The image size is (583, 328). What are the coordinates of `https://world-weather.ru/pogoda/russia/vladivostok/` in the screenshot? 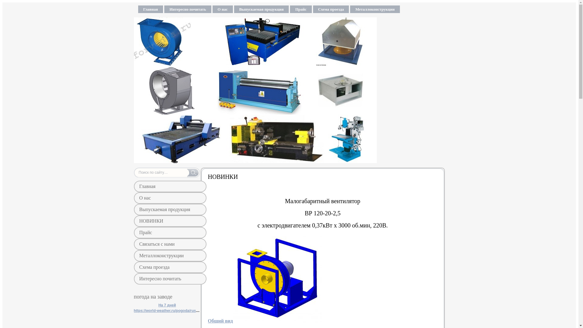 It's located at (178, 311).